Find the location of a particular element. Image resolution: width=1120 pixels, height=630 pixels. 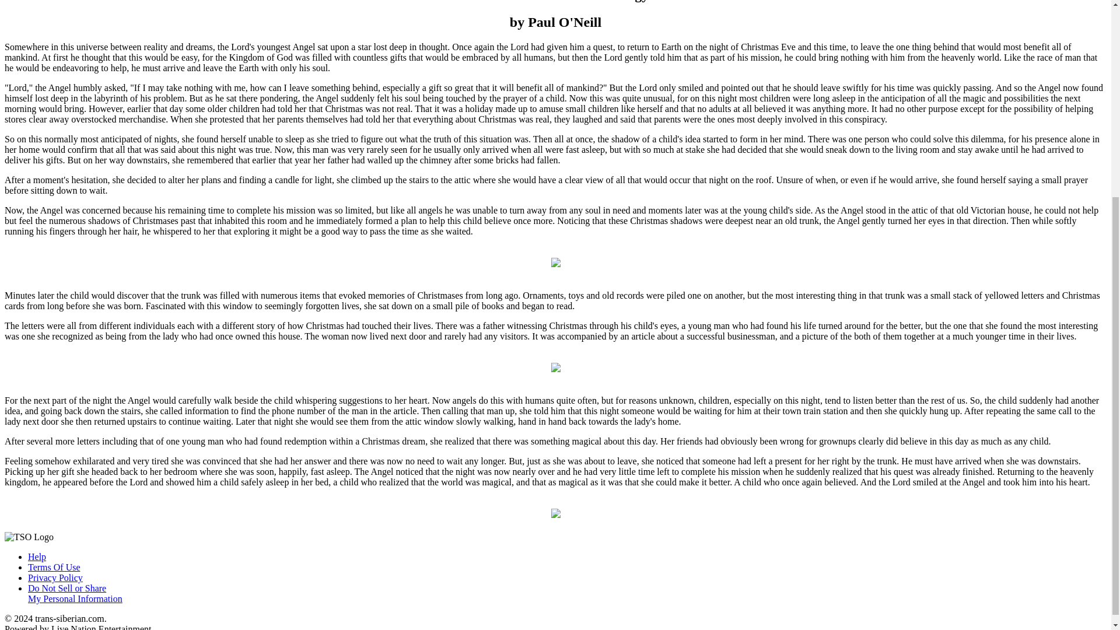

Privacy Policy is located at coordinates (54, 567).